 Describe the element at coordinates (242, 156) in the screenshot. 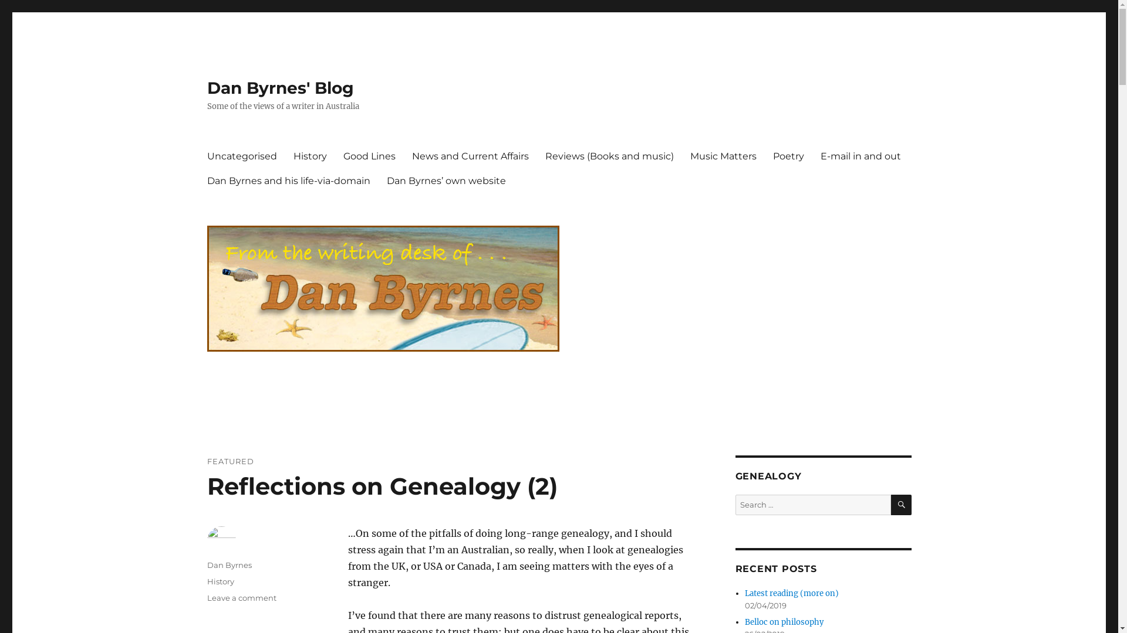

I see `Uncategorised` at that location.